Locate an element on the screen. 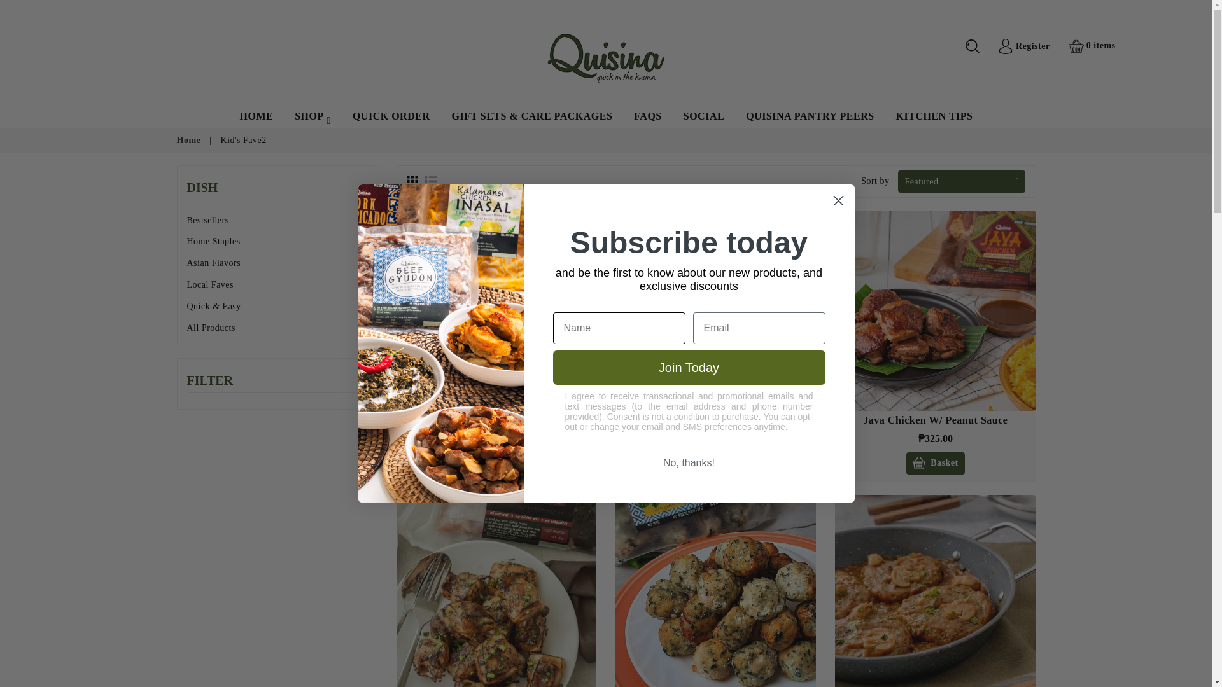  Add to cart is located at coordinates (935, 463).